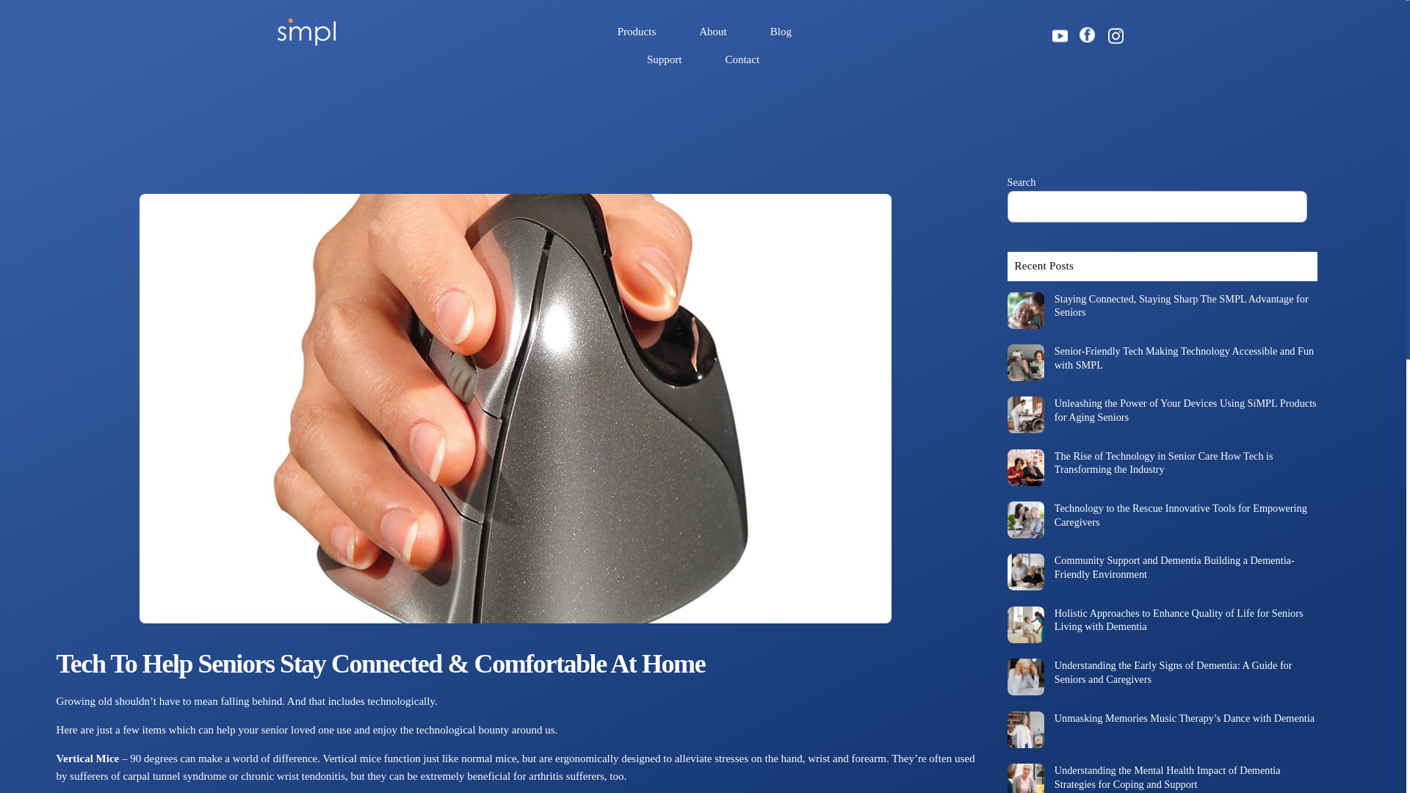 This screenshot has width=1410, height=793. I want to click on Products, so click(637, 32).